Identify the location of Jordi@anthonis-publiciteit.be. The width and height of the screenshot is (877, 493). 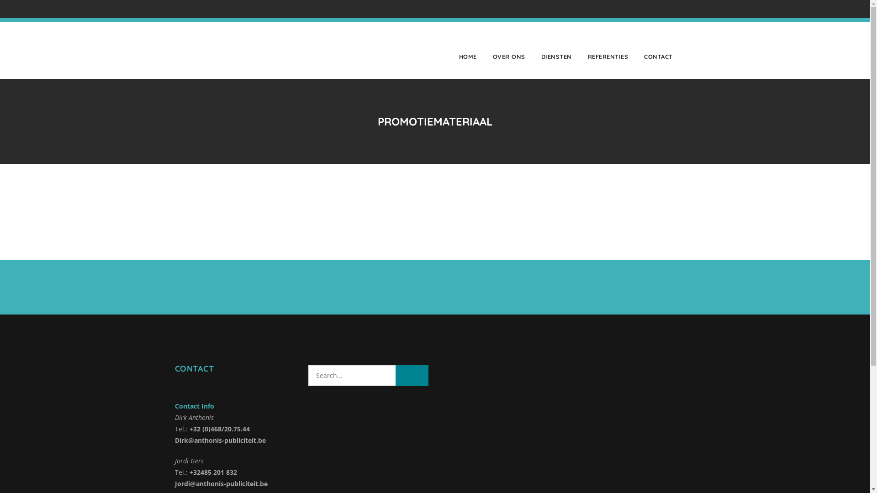
(221, 484).